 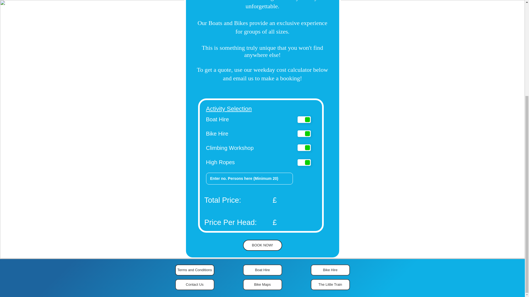 What do you see at coordinates (330, 270) in the screenshot?
I see `Bike Hire` at bounding box center [330, 270].